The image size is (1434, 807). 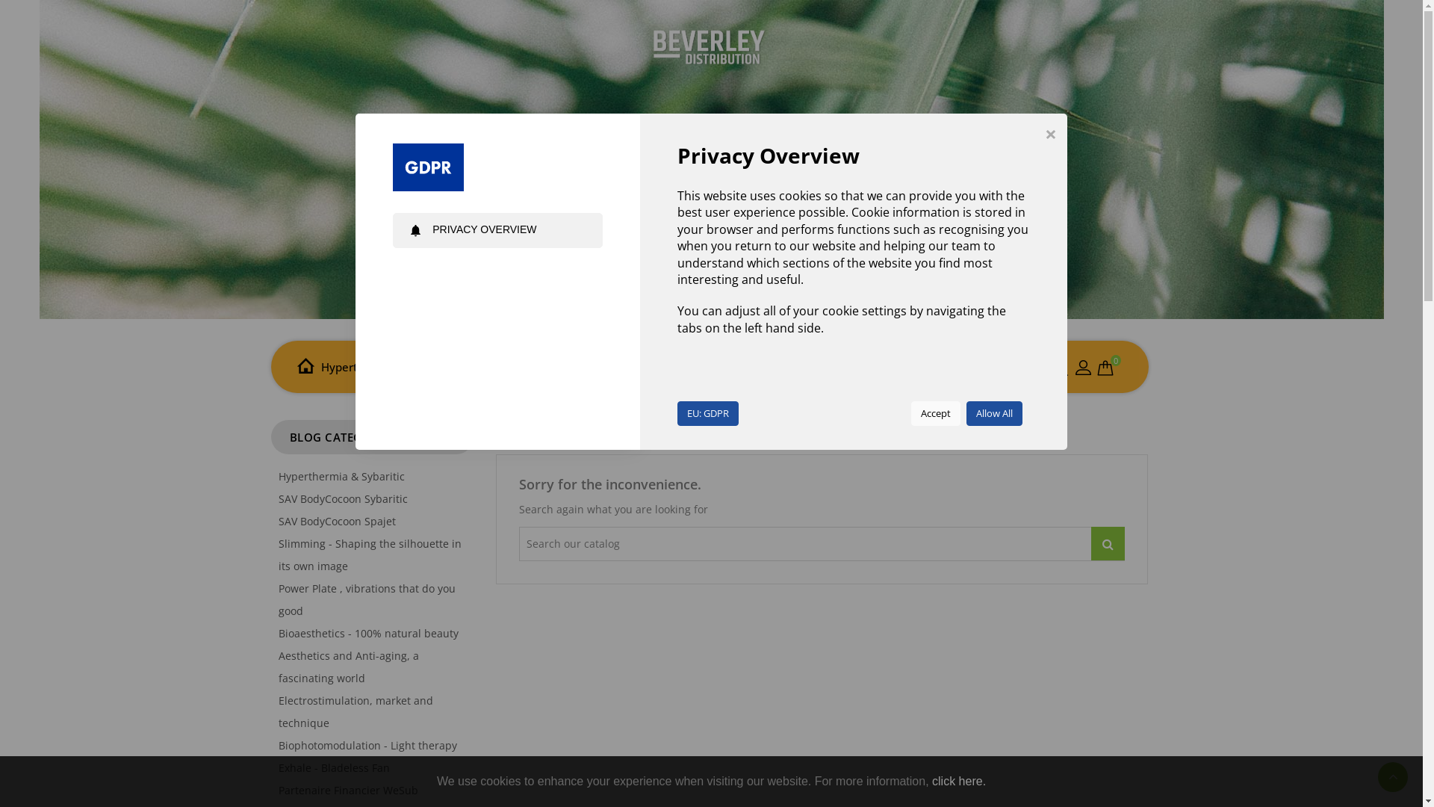 What do you see at coordinates (341, 477) in the screenshot?
I see `Hyperthermia & Sybaritic` at bounding box center [341, 477].